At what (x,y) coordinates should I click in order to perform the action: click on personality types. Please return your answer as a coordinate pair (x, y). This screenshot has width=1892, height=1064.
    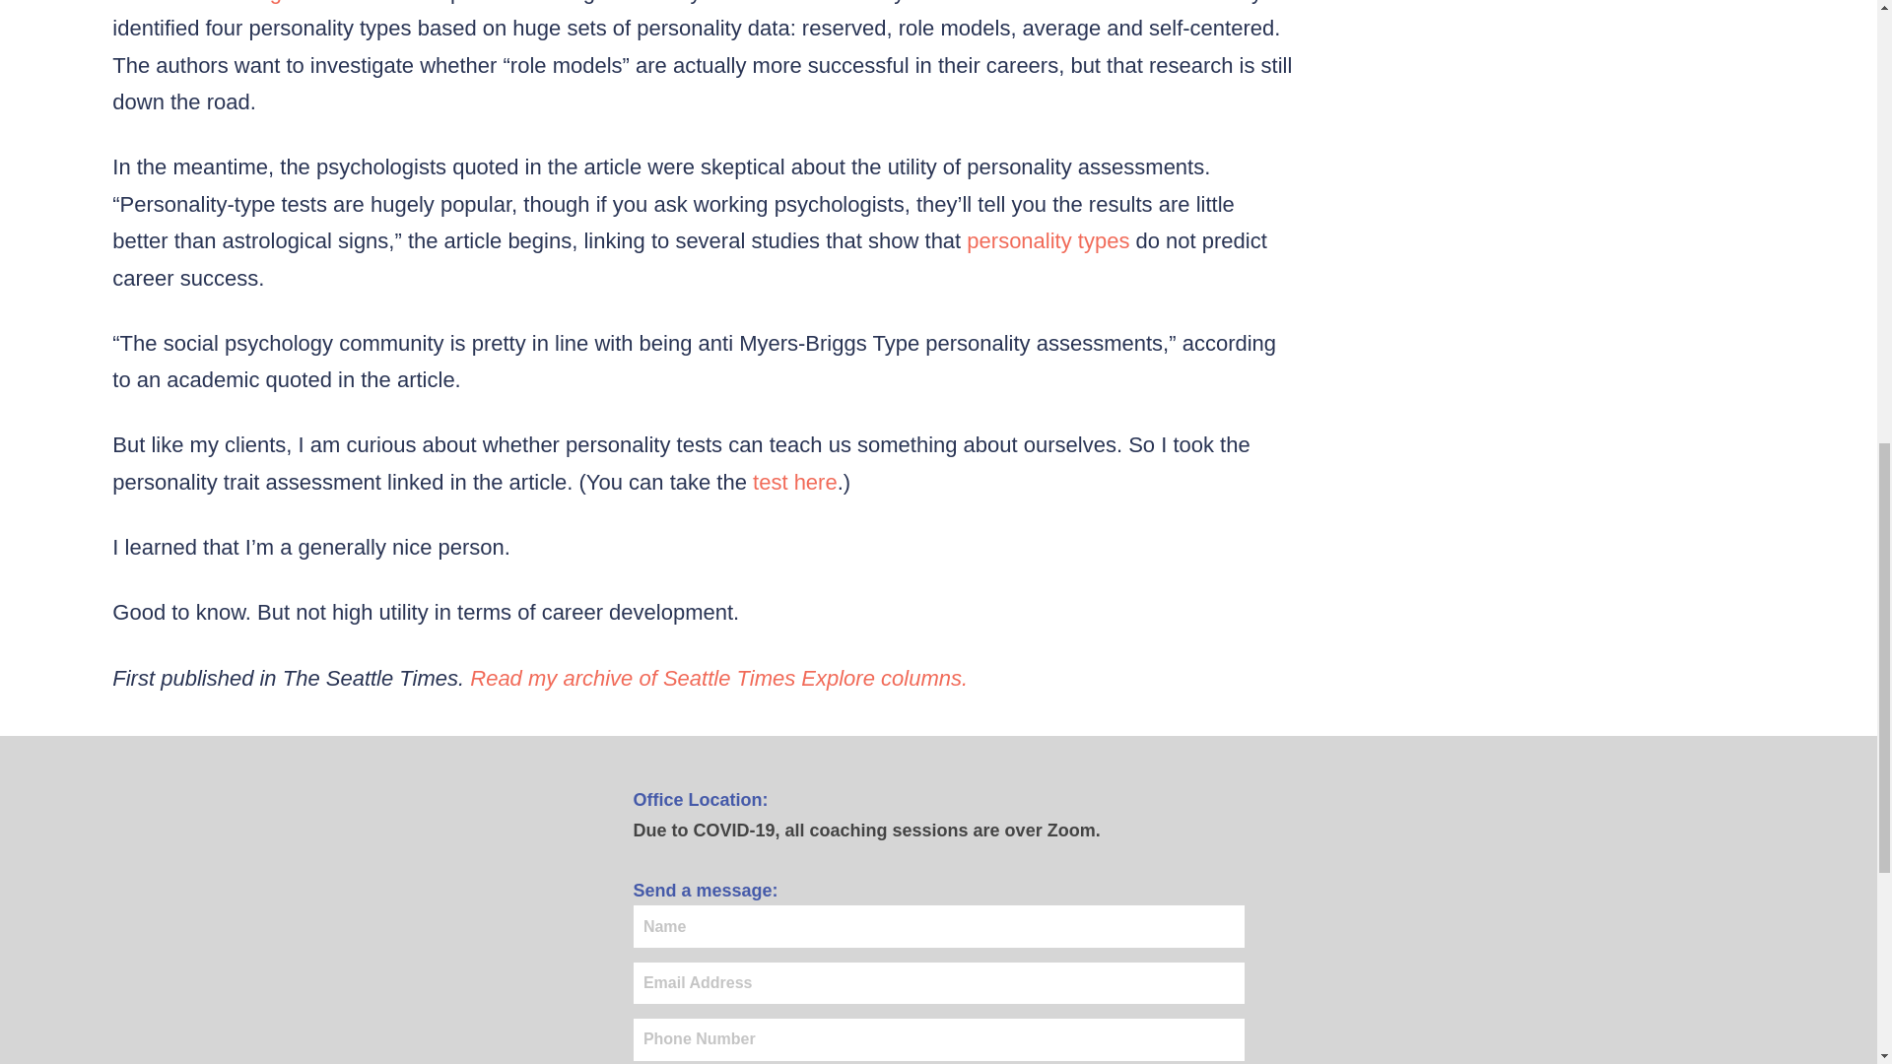
    Looking at the image, I should click on (1048, 240).